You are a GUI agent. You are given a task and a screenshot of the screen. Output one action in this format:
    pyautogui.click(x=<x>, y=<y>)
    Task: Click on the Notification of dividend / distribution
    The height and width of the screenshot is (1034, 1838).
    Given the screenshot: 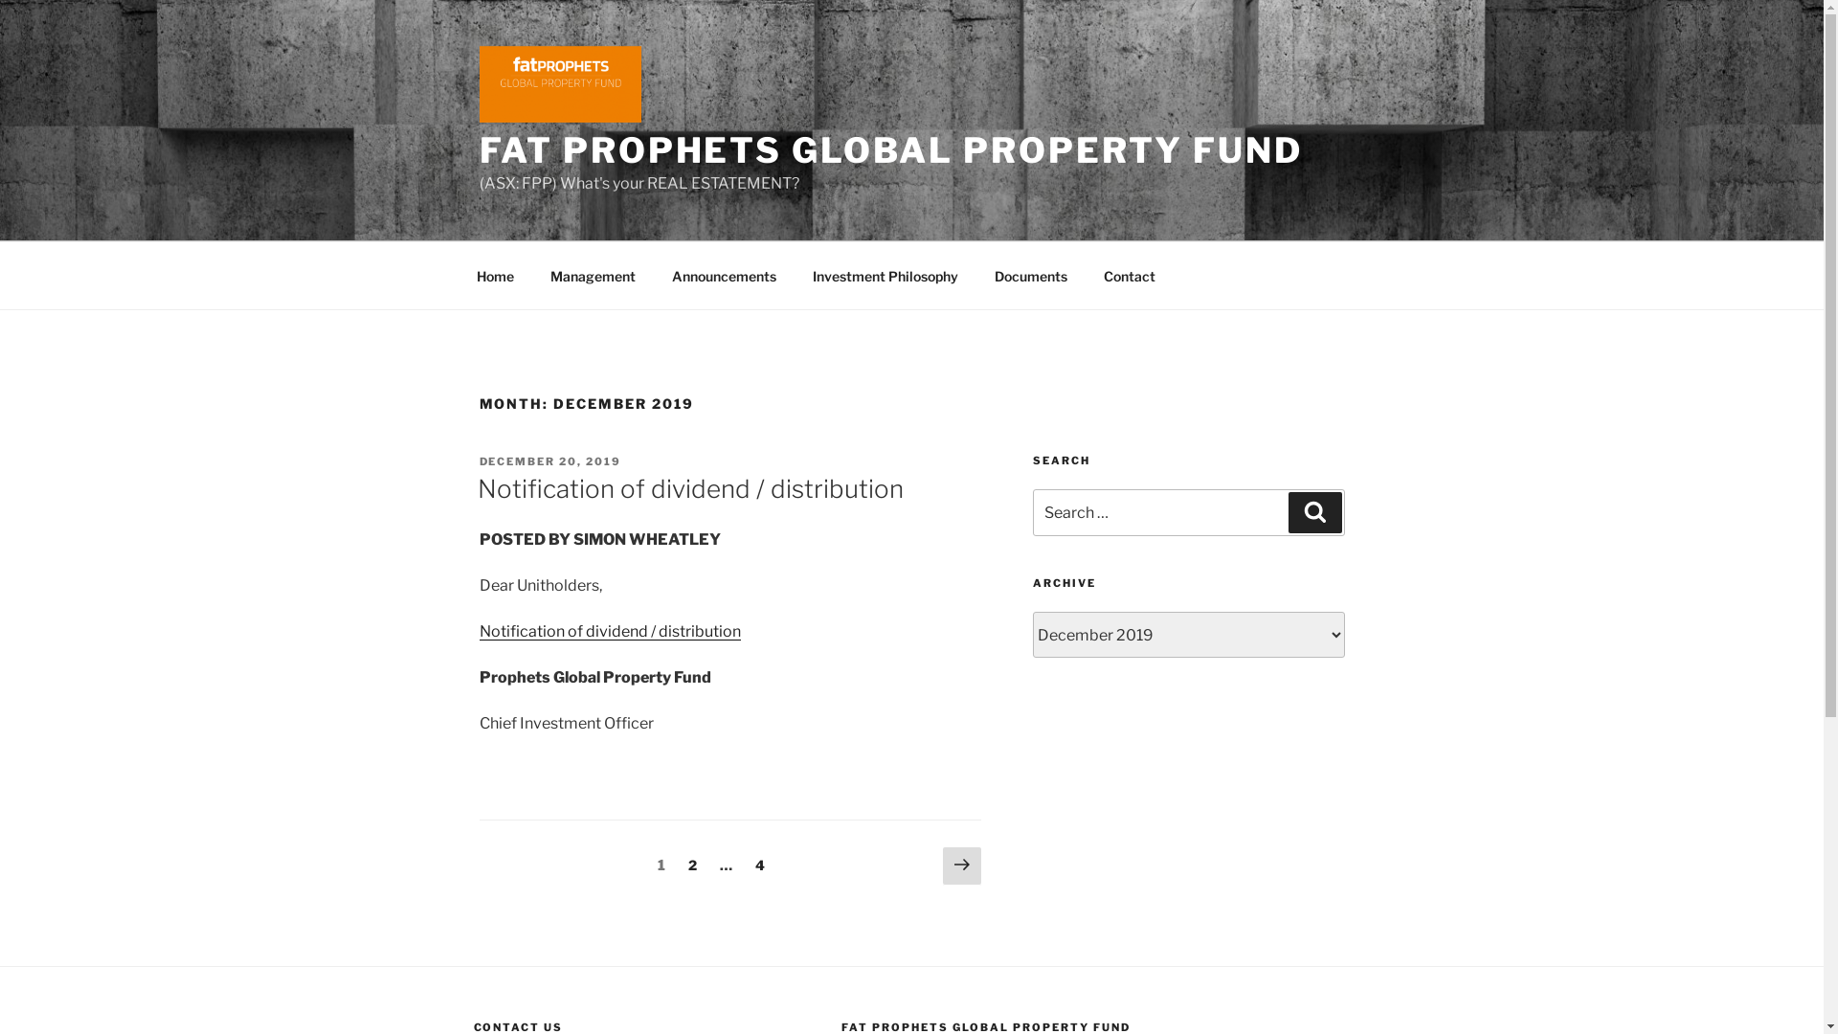 What is the action you would take?
    pyautogui.click(x=609, y=632)
    